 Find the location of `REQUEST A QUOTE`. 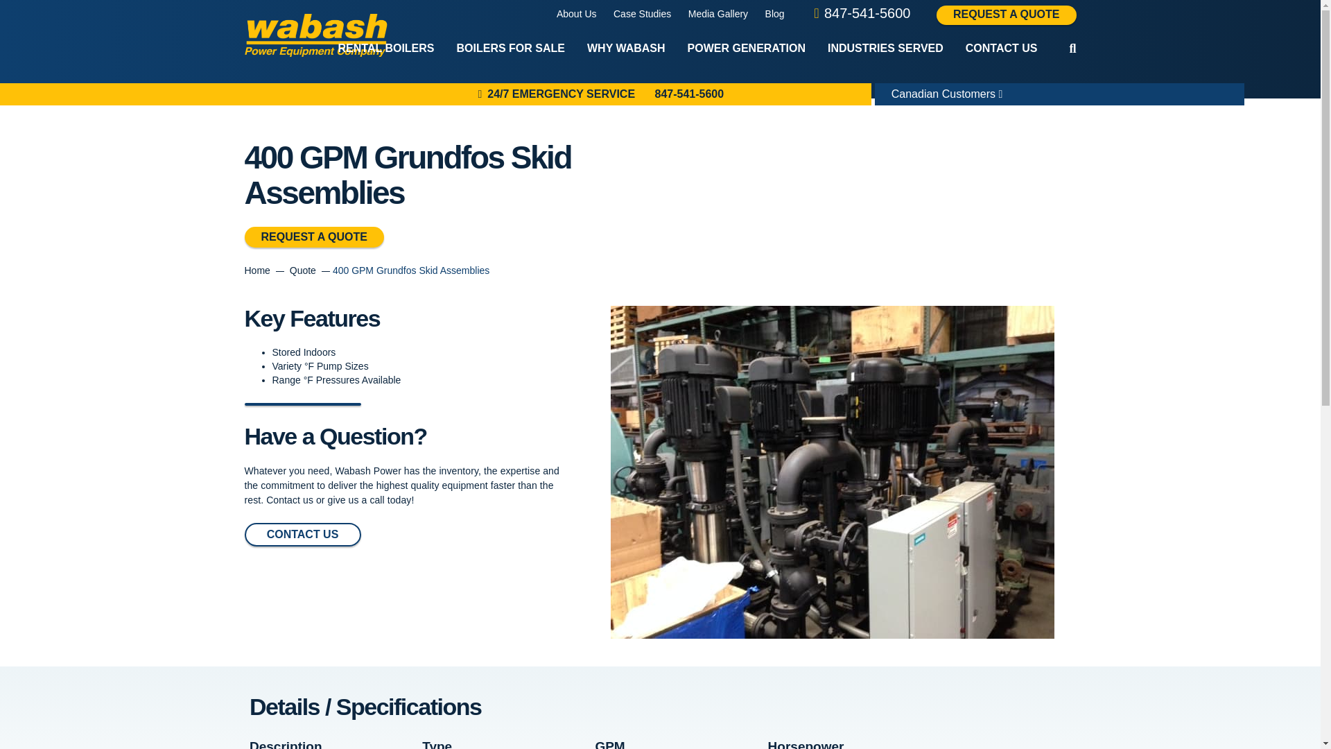

REQUEST A QUOTE is located at coordinates (1007, 15).